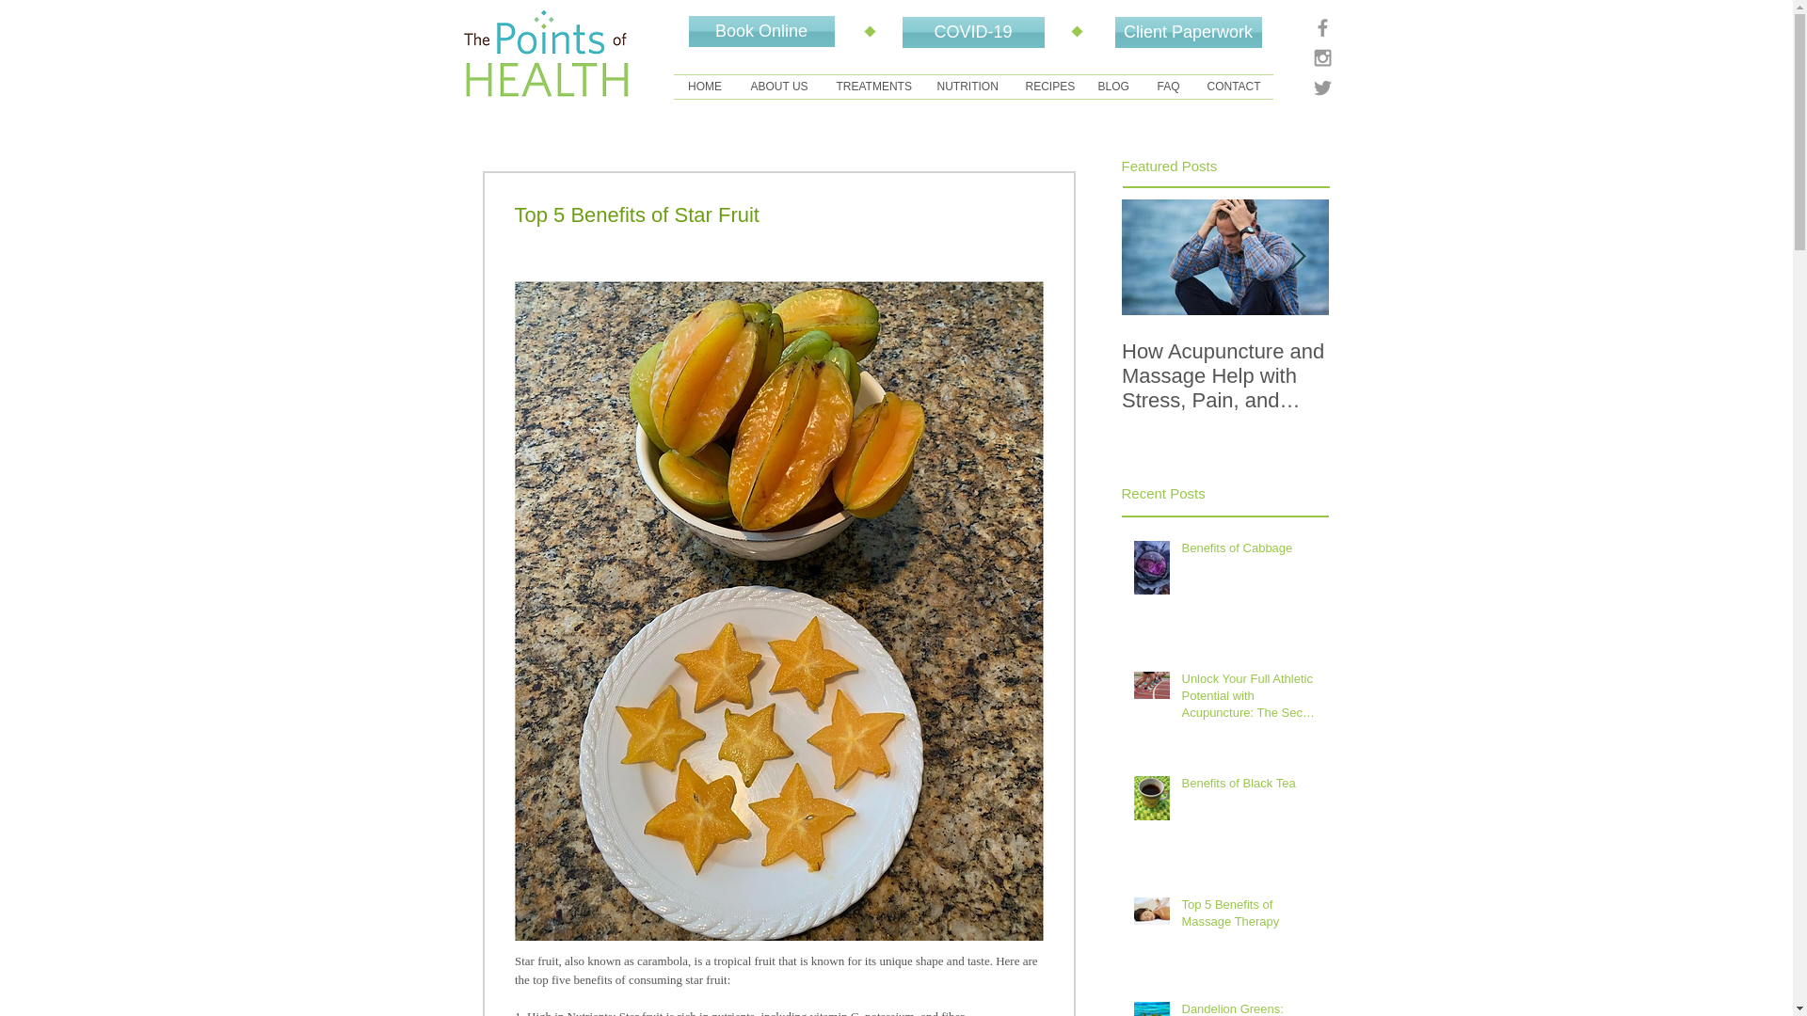 Image resolution: width=1807 pixels, height=1016 pixels. Describe the element at coordinates (1114, 87) in the screenshot. I see `BLOG` at that location.